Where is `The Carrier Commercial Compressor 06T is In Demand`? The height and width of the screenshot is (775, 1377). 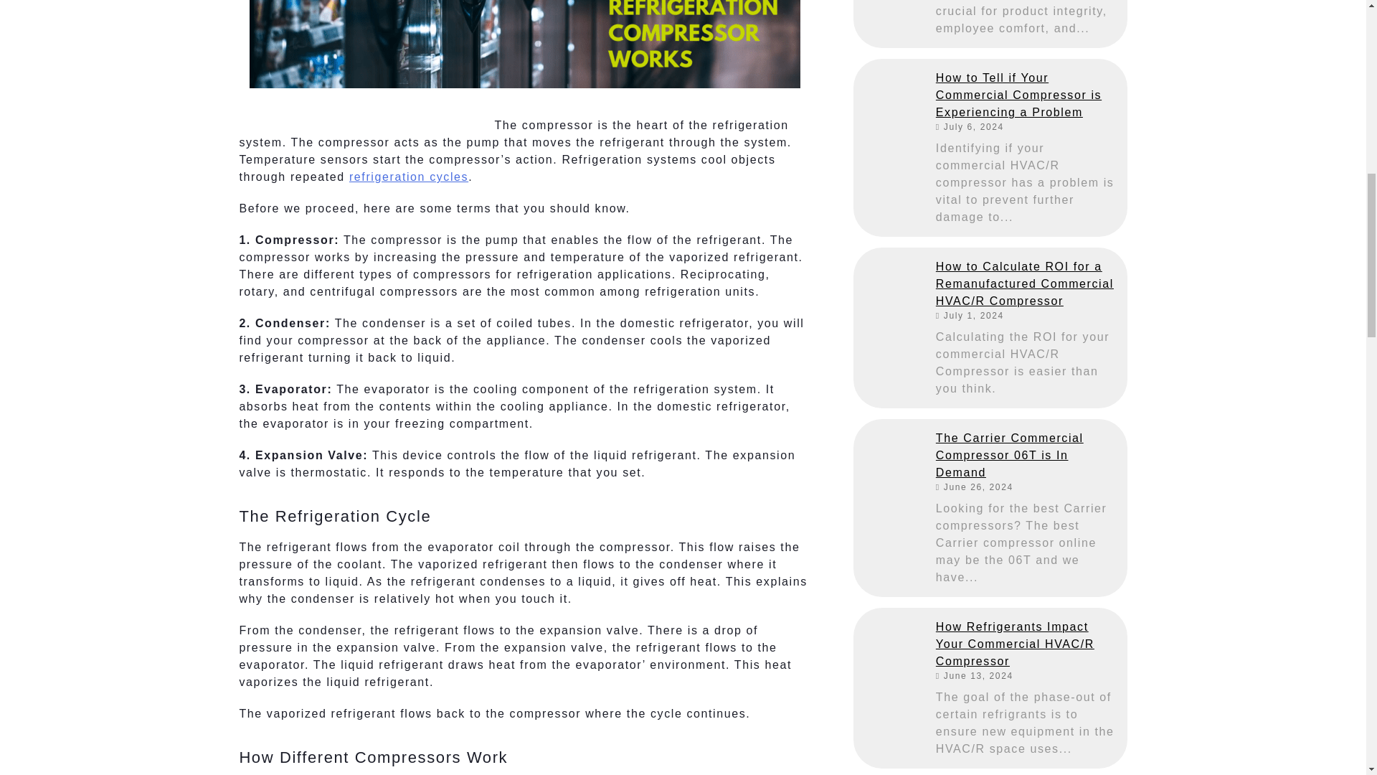
The Carrier Commercial Compressor 06T is In Demand is located at coordinates (889, 455).